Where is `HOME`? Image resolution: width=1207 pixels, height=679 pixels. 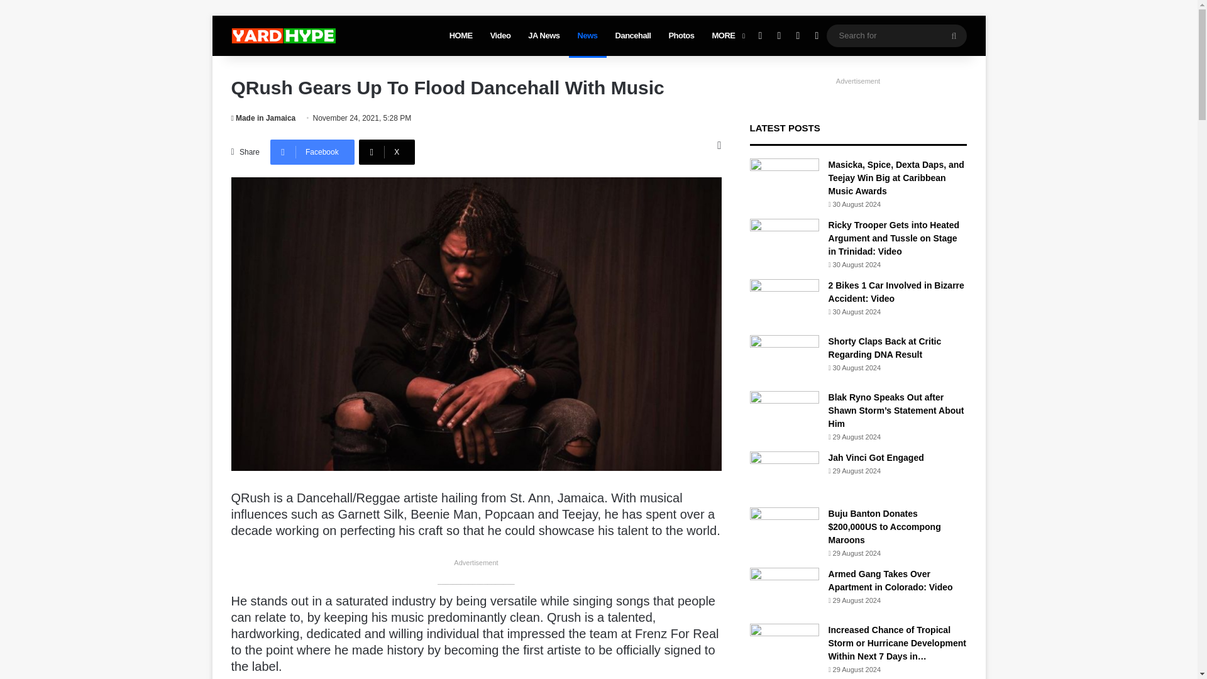 HOME is located at coordinates (461, 35).